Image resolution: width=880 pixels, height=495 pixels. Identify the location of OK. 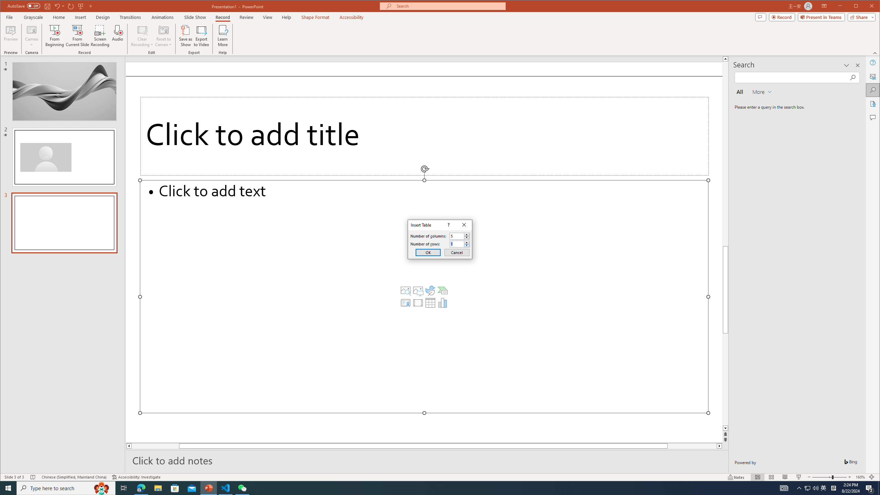
(428, 252).